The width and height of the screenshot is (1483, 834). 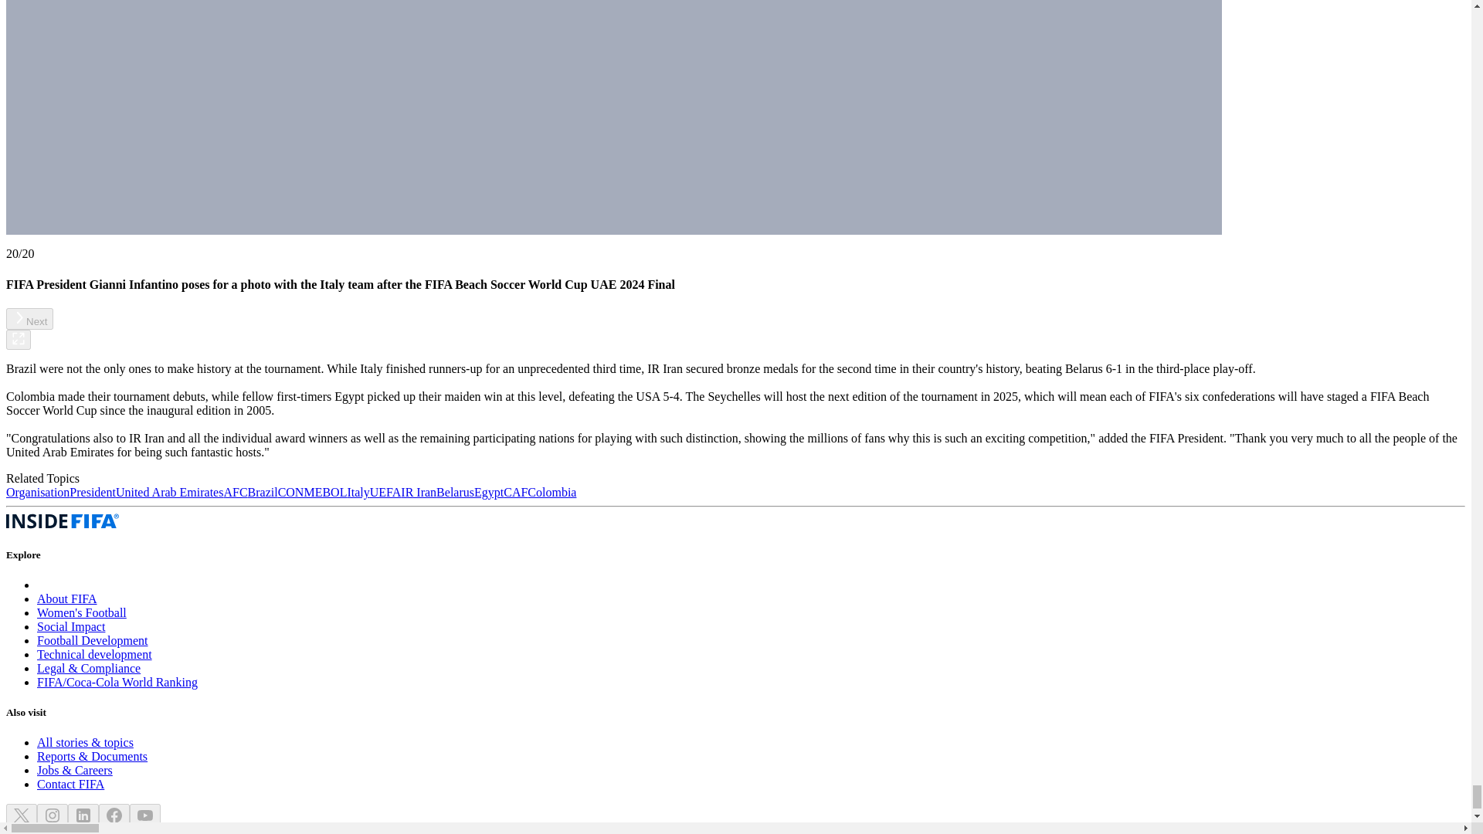 I want to click on United Arab Emirates, so click(x=169, y=491).